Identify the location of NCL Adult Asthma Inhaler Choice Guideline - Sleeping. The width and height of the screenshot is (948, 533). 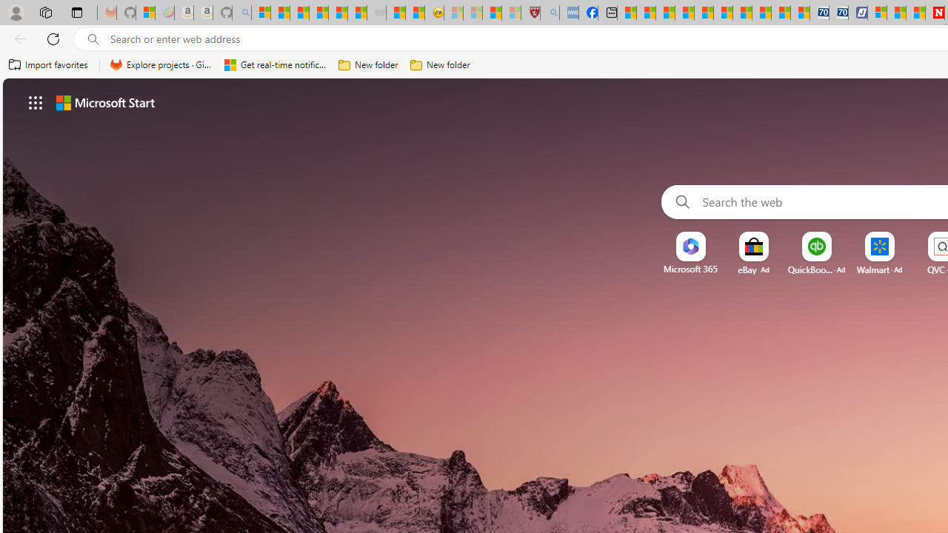
(569, 13).